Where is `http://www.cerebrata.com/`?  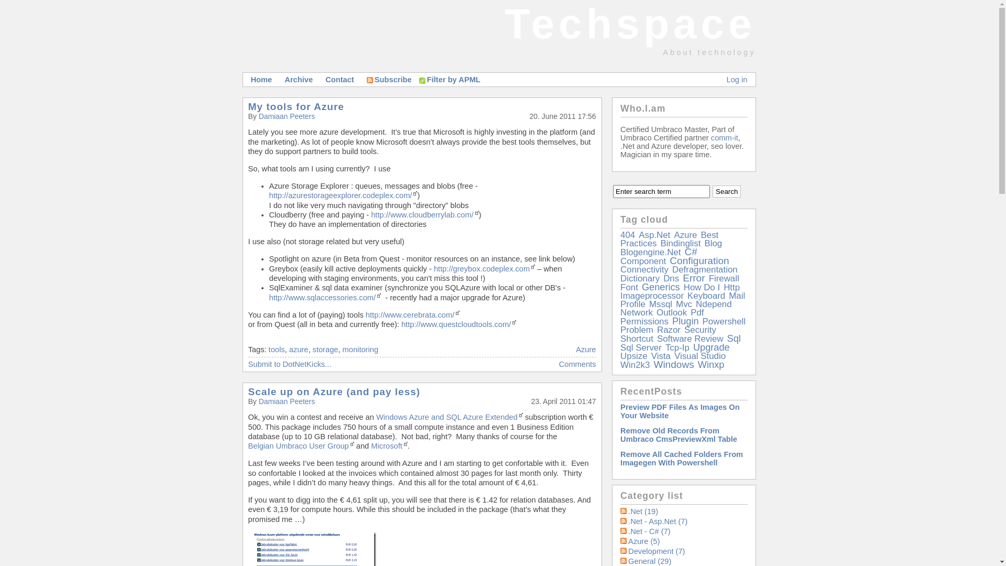 http://www.cerebrata.com/ is located at coordinates (413, 315).